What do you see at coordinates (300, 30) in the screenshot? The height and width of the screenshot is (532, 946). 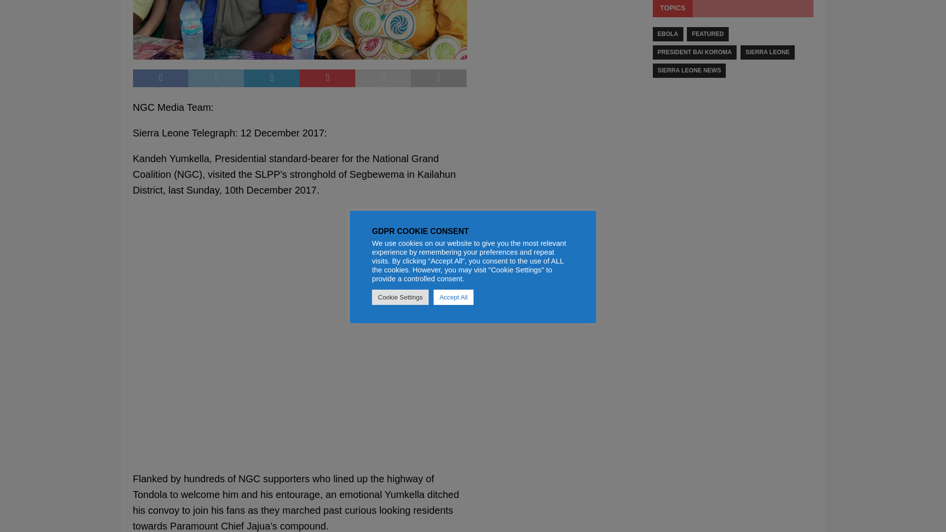 I see `Yumkella in kailahun 2` at bounding box center [300, 30].